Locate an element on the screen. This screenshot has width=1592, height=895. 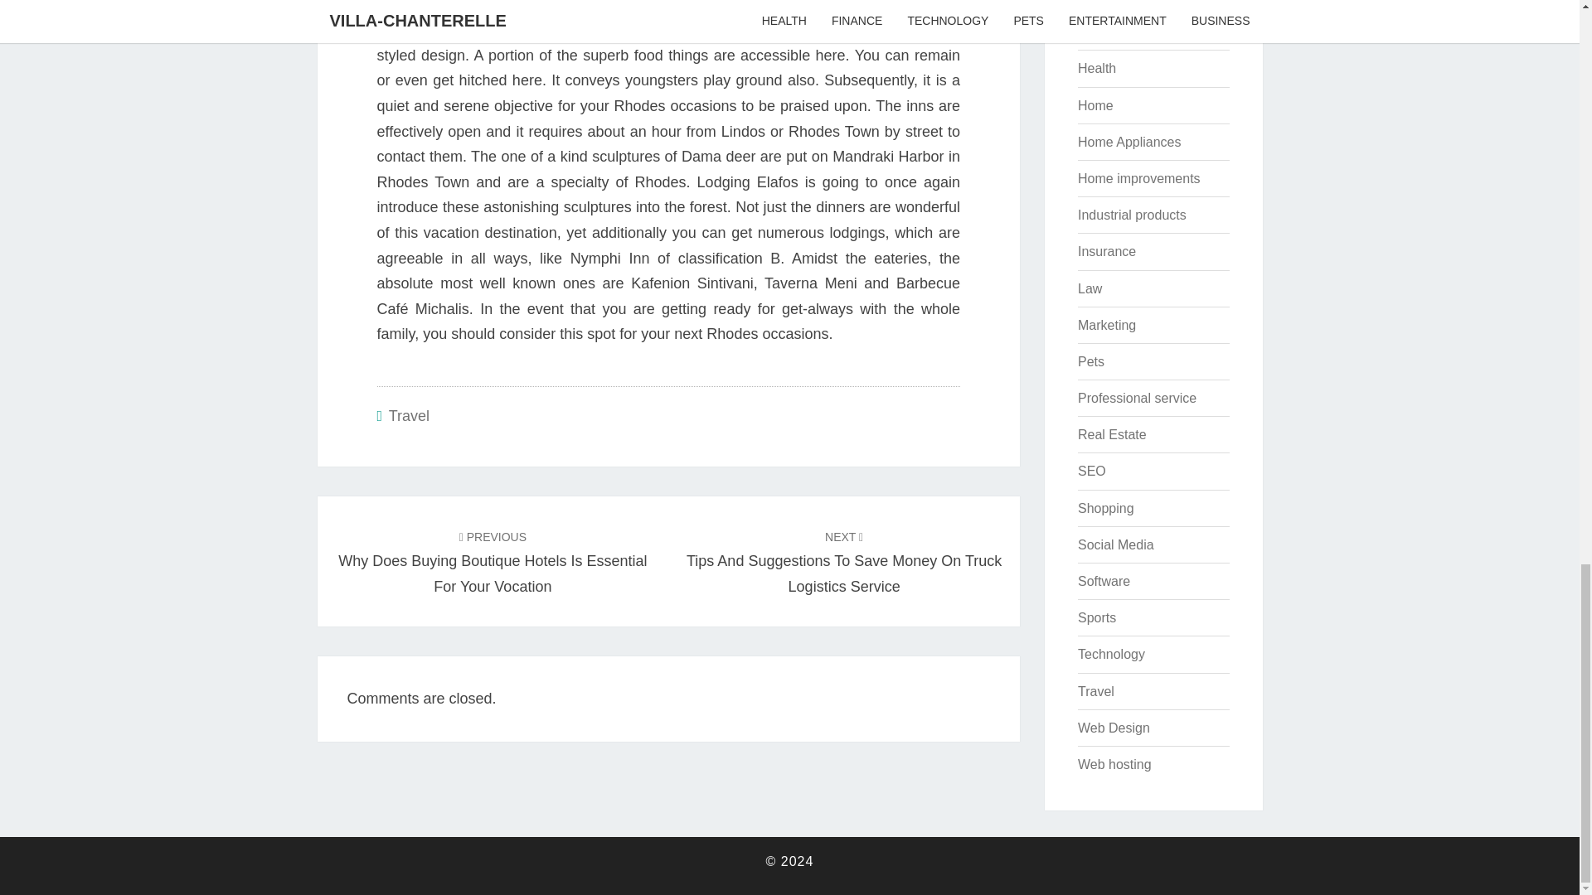
Games is located at coordinates (1099, 2).